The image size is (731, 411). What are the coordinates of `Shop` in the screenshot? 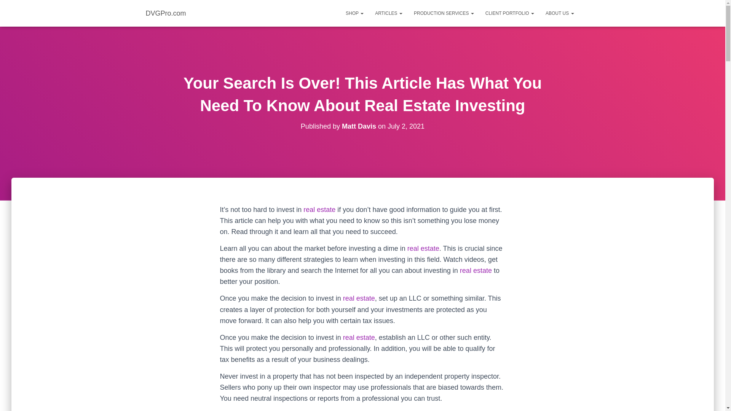 It's located at (354, 13).